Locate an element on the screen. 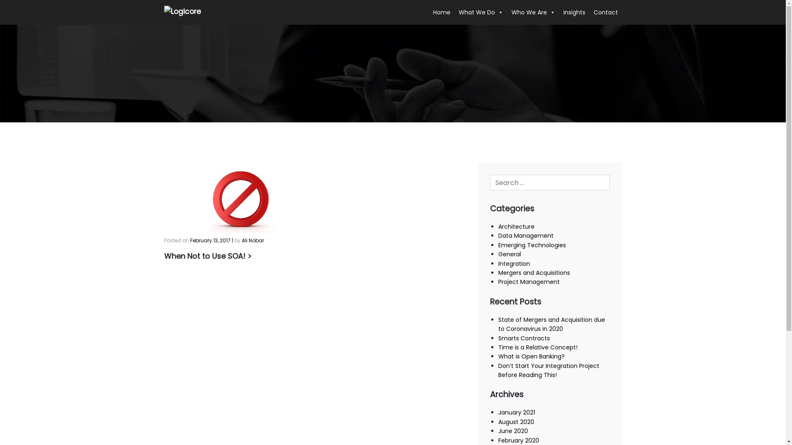 The height and width of the screenshot is (445, 792). Emerging Technologies is located at coordinates (532, 245).